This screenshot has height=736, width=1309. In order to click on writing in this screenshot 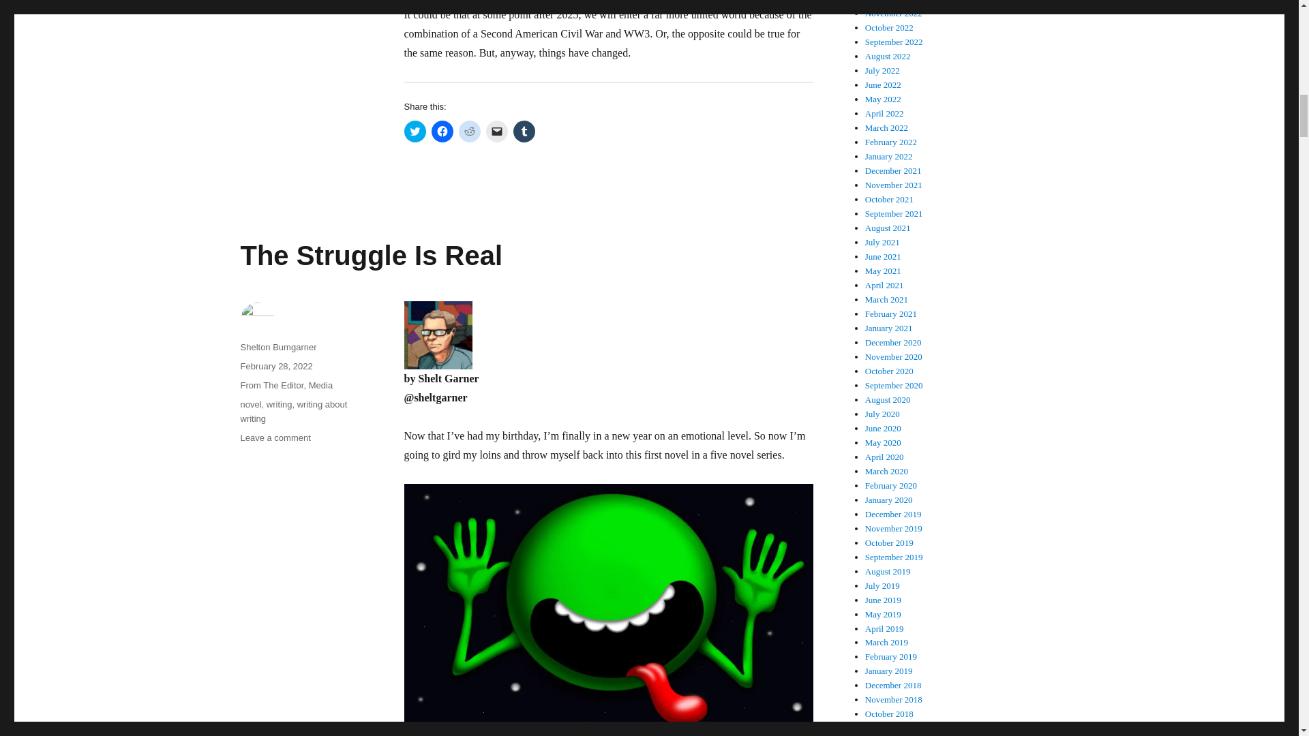, I will do `click(280, 404)`.